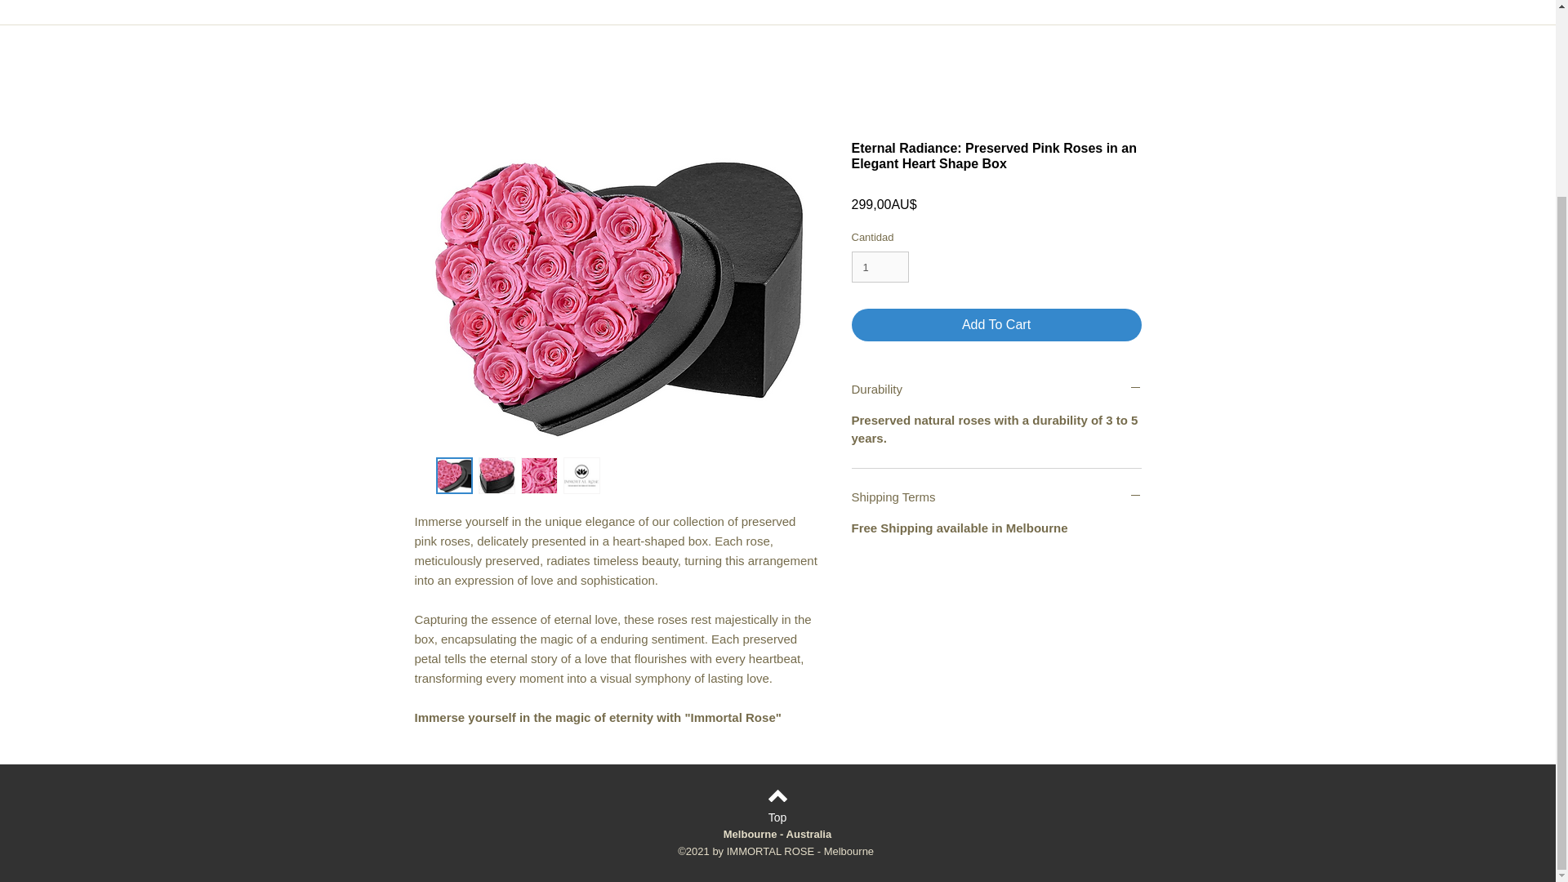 This screenshot has width=1568, height=882. I want to click on Top, so click(777, 818).